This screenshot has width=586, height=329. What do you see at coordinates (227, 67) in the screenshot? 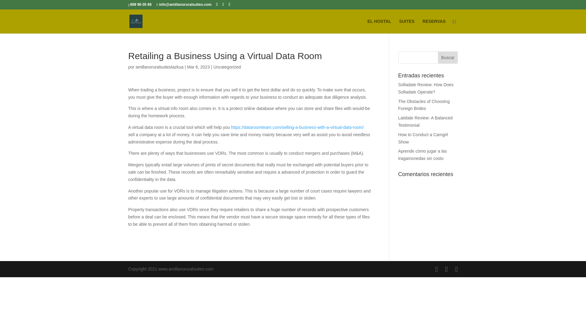
I see `Uncategorized` at bounding box center [227, 67].